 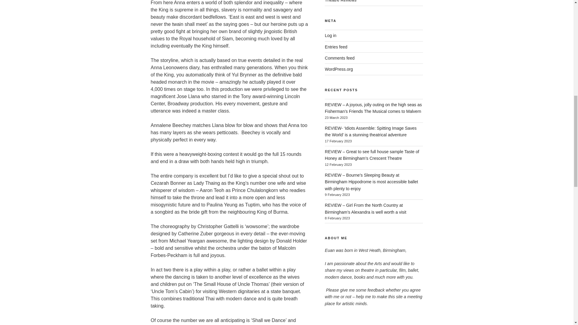 I want to click on Theatre Reviews, so click(x=341, y=1).